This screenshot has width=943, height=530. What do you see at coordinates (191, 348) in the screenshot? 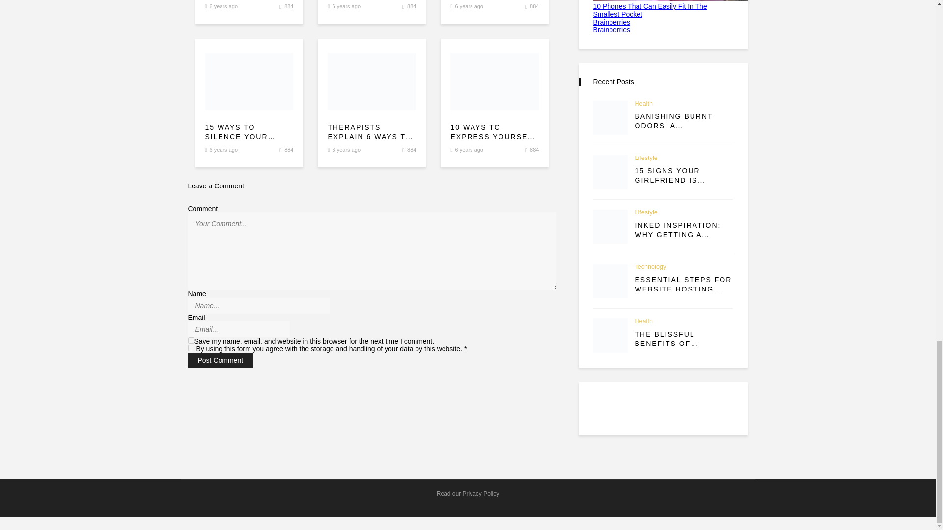
I see `1` at bounding box center [191, 348].